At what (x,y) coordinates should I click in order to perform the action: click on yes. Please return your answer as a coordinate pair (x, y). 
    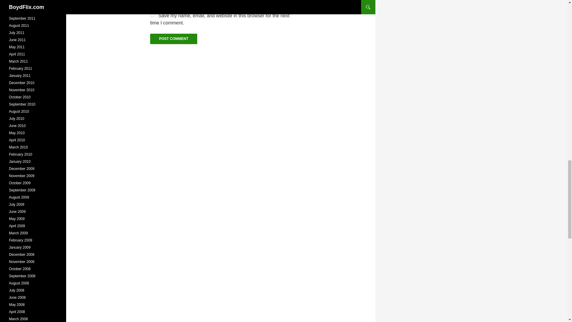
    Looking at the image, I should click on (152, 16).